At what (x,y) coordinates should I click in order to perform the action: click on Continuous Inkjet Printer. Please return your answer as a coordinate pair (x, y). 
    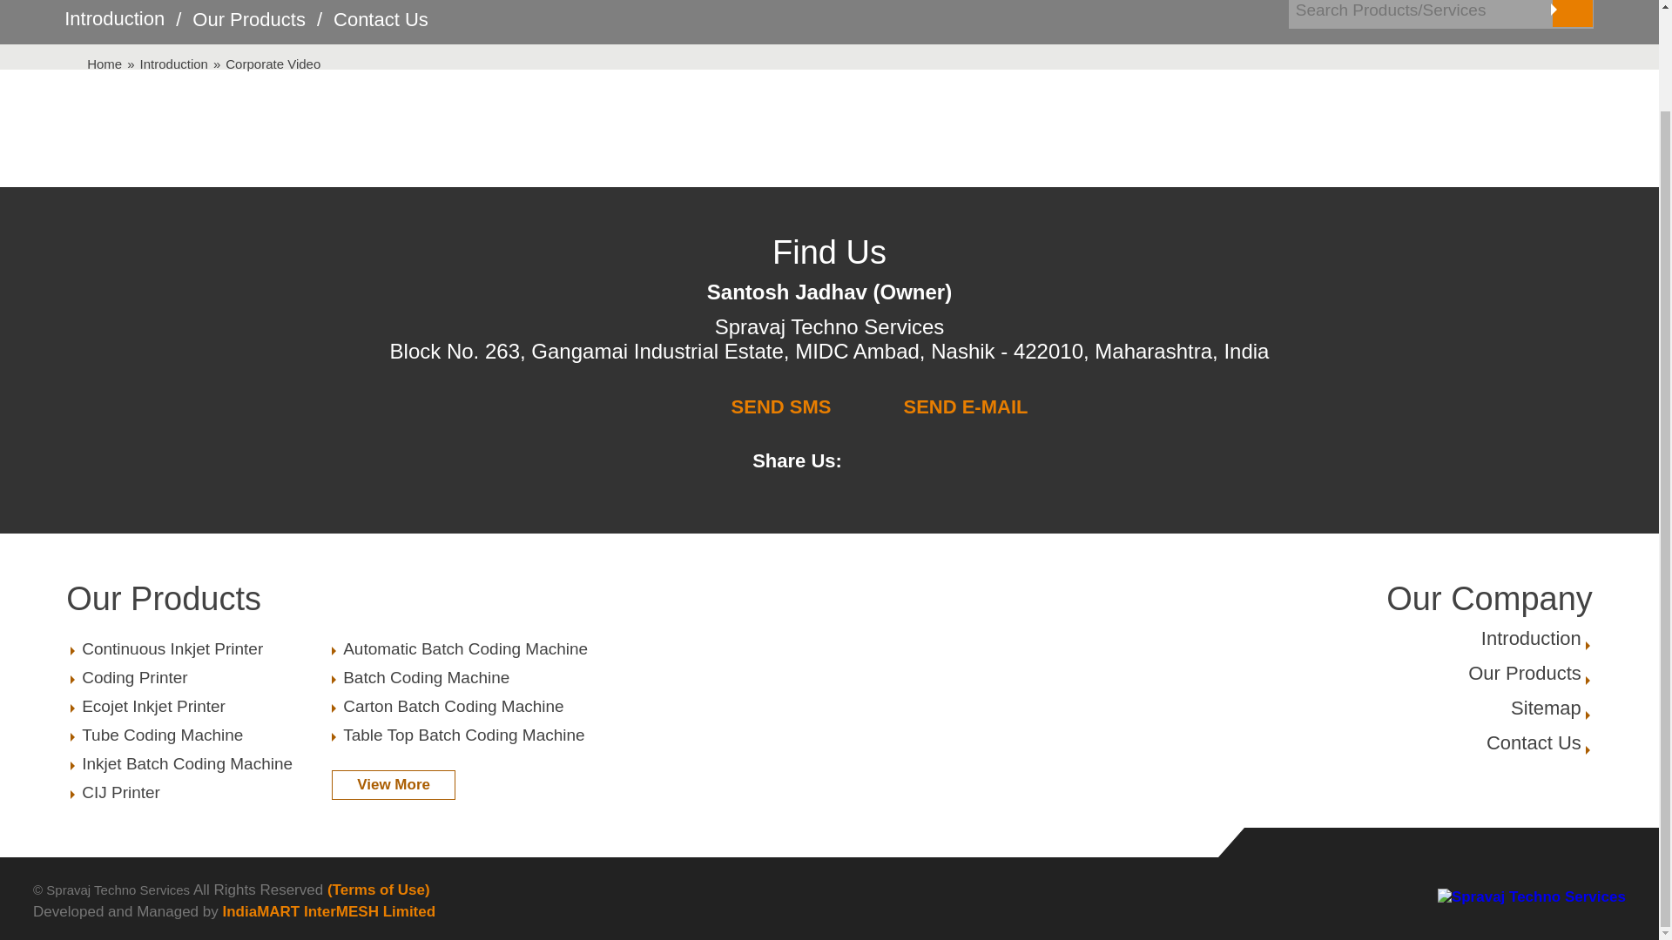
    Looking at the image, I should click on (458, 677).